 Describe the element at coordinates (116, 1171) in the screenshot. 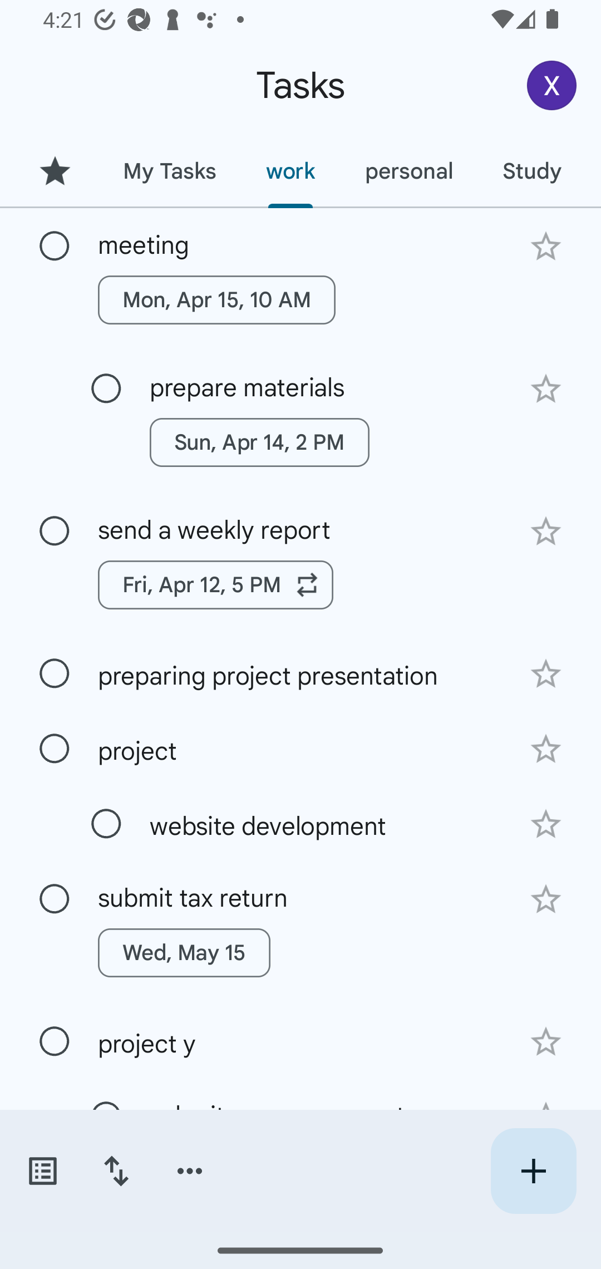

I see `Change sort order` at that location.